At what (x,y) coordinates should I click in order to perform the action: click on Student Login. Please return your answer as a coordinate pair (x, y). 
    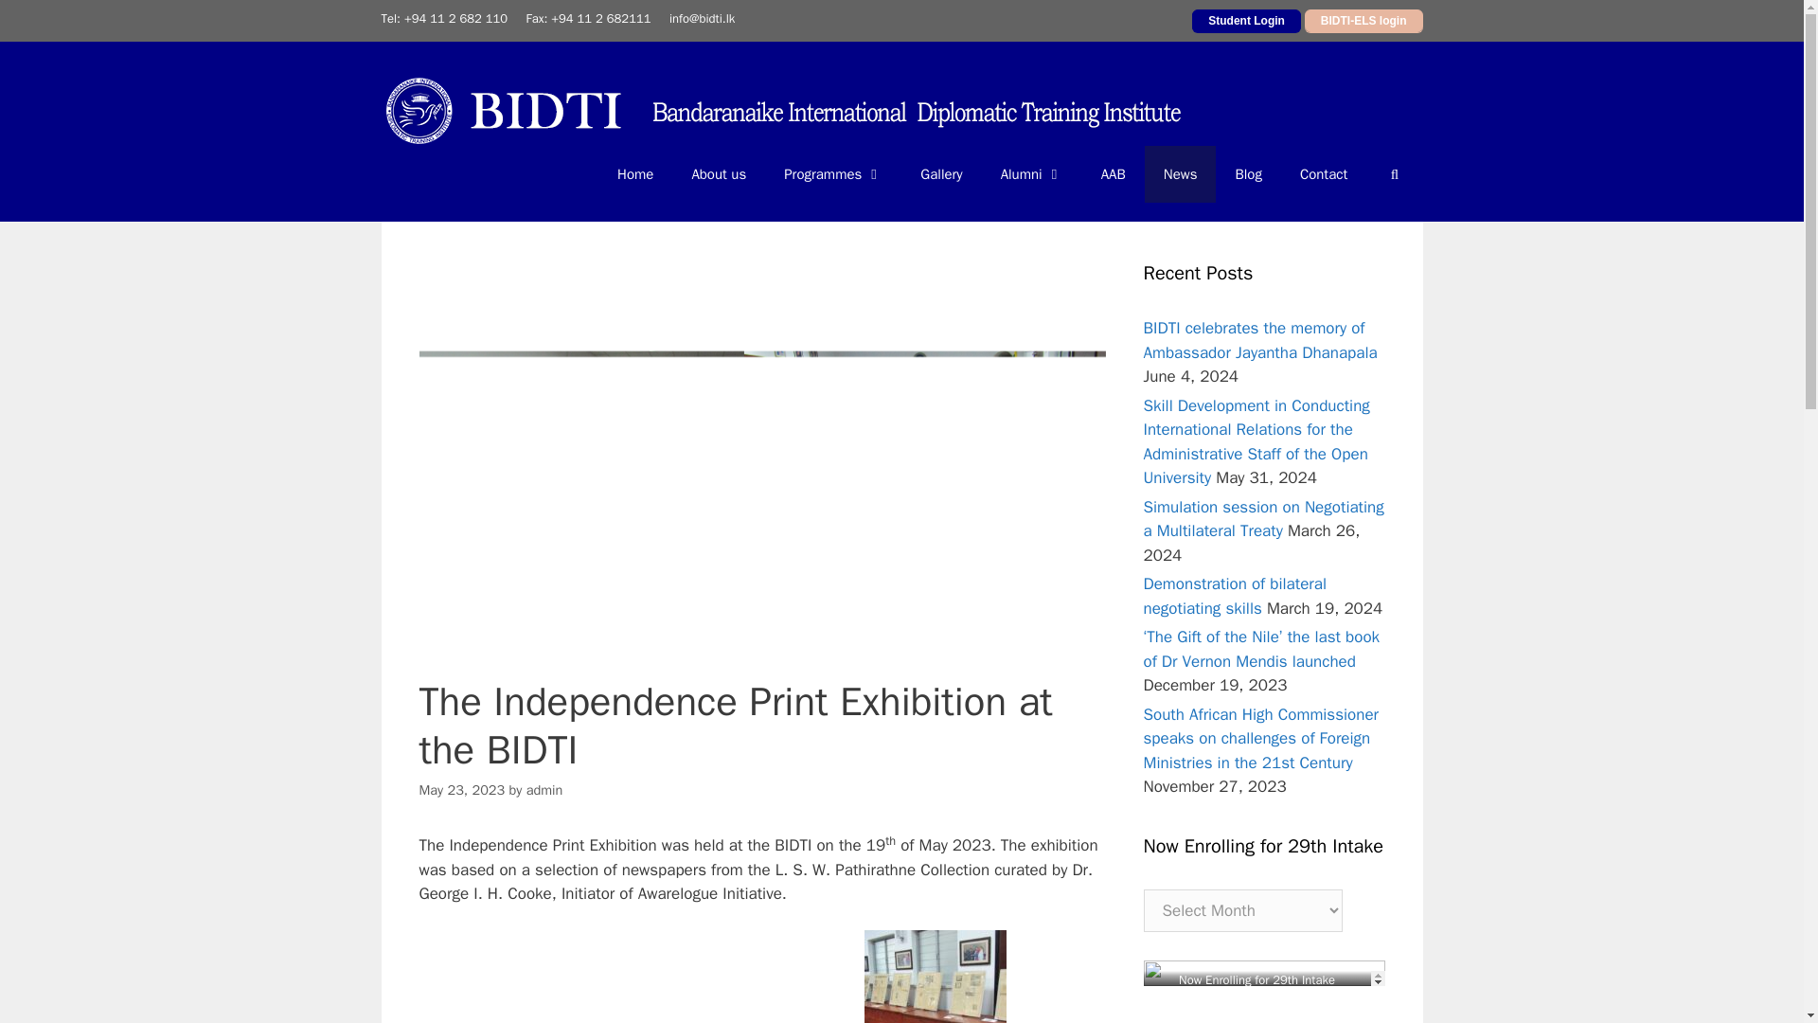
    Looking at the image, I should click on (1246, 20).